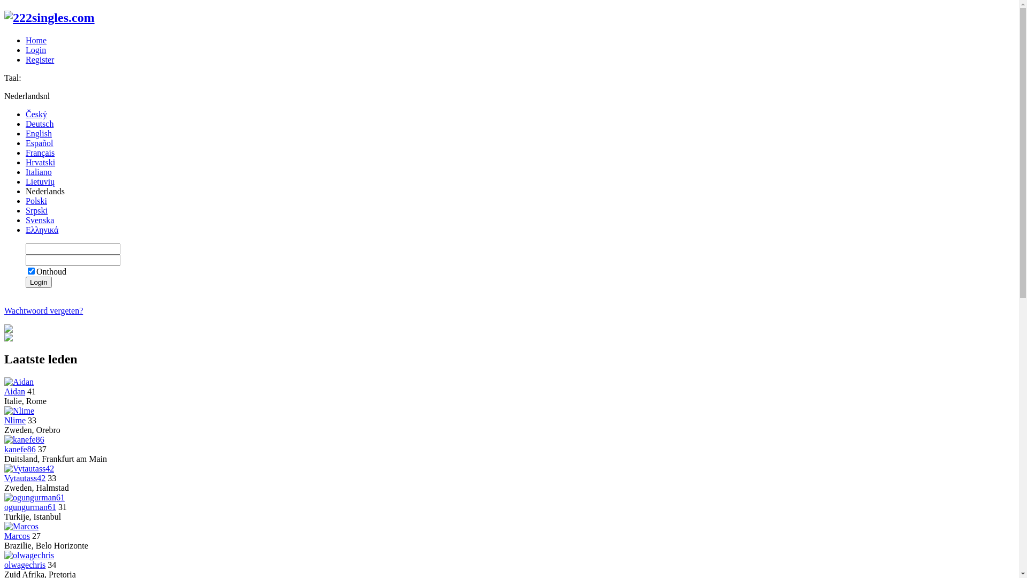 The image size is (1027, 578). What do you see at coordinates (44, 310) in the screenshot?
I see `Wachtwoord vergeten?` at bounding box center [44, 310].